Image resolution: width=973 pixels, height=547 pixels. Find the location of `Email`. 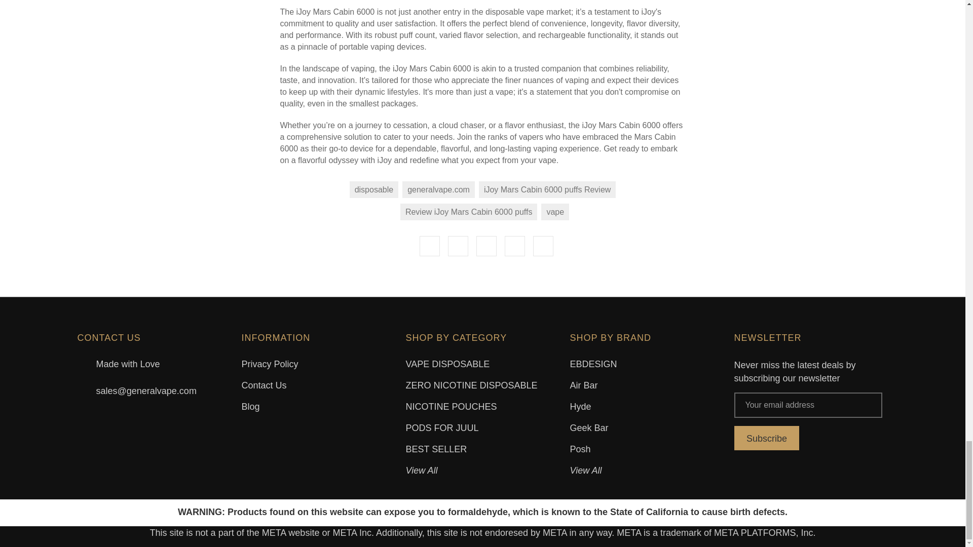

Email is located at coordinates (458, 246).